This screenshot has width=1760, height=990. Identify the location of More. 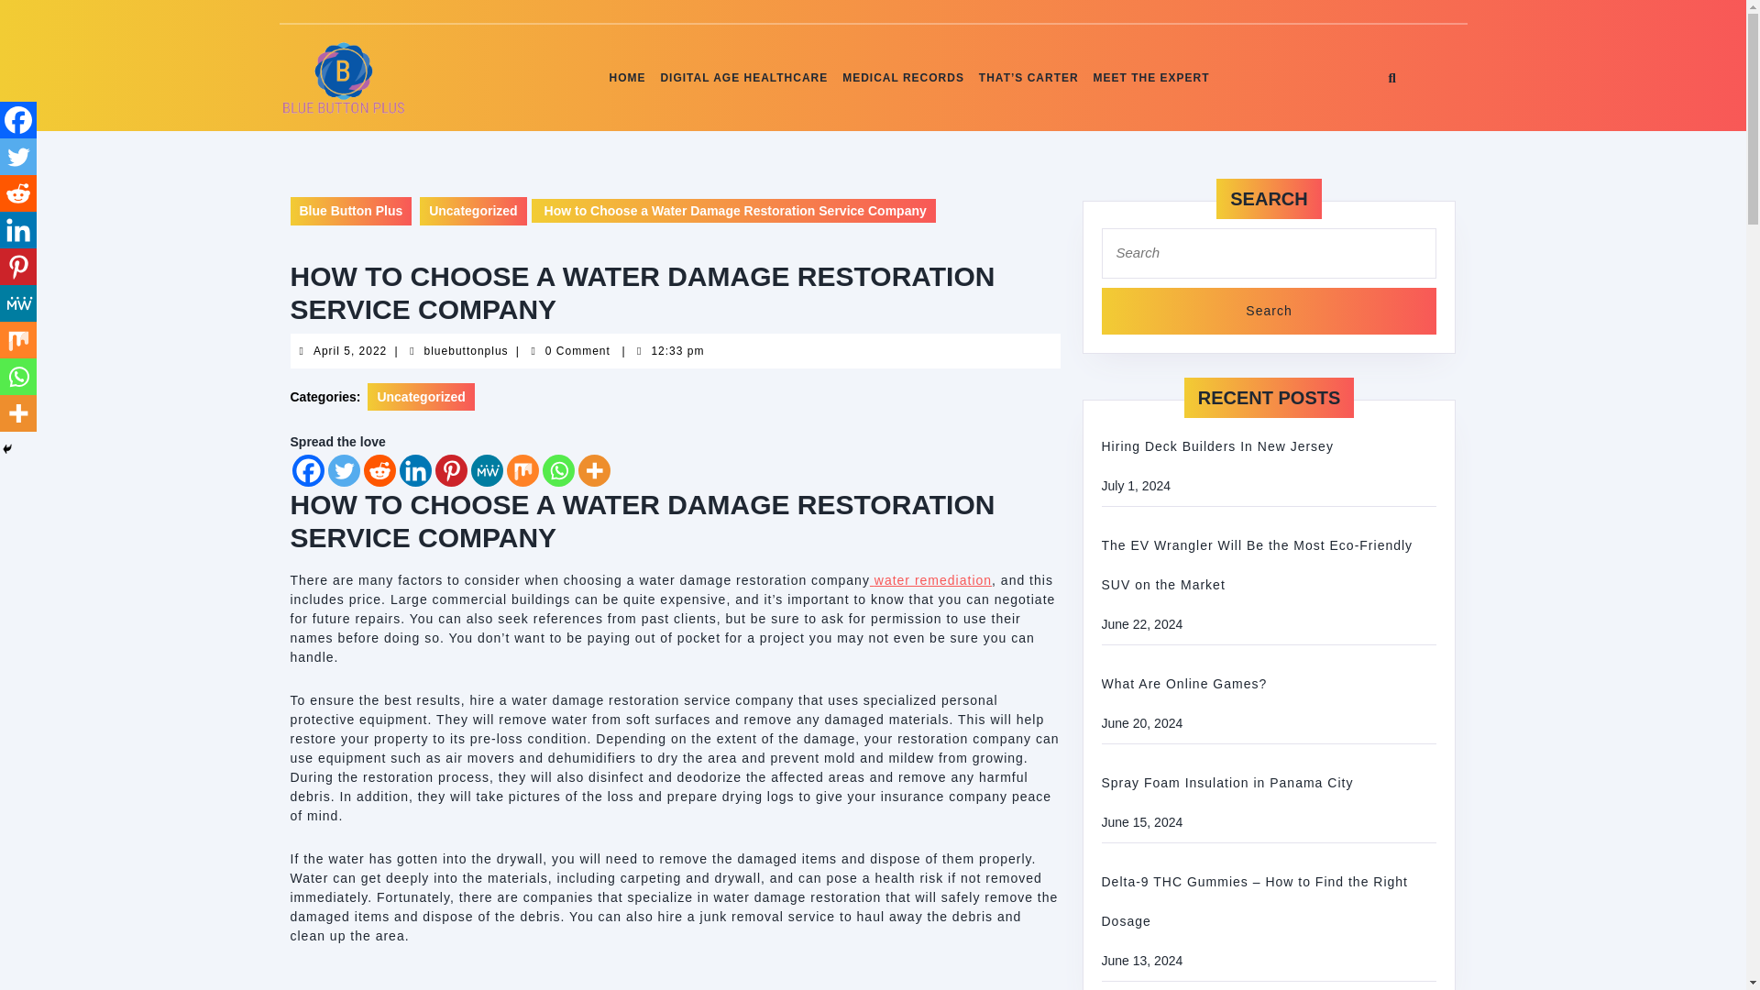
(466, 350).